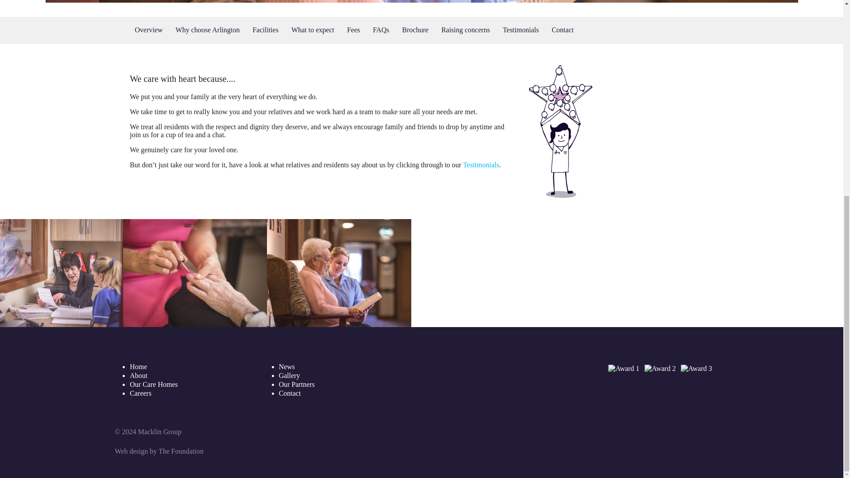  I want to click on Facilities, so click(266, 30).